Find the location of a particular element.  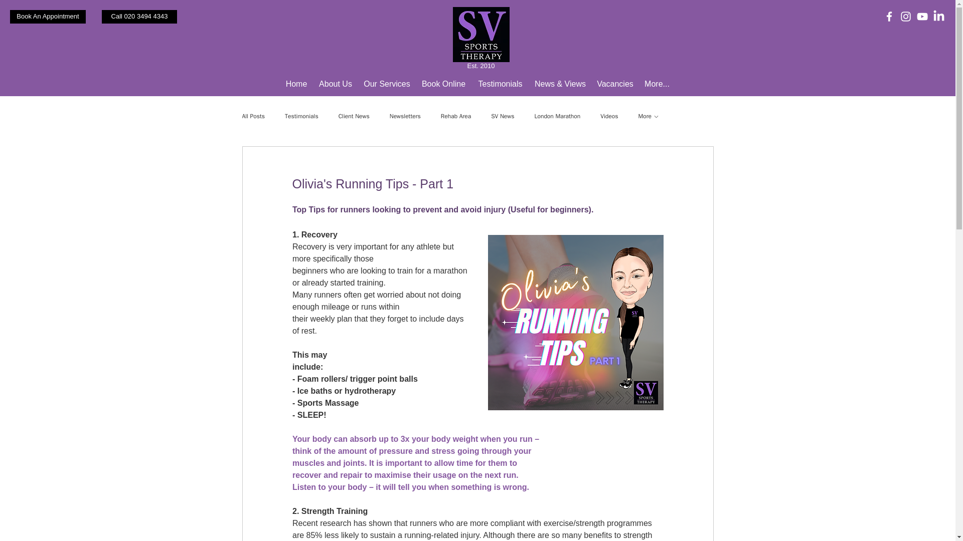

Call 020 3494 4343 is located at coordinates (139, 17).